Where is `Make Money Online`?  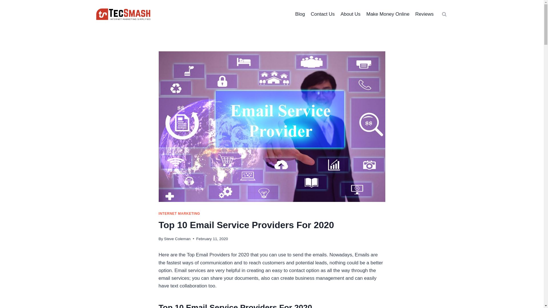
Make Money Online is located at coordinates (388, 14).